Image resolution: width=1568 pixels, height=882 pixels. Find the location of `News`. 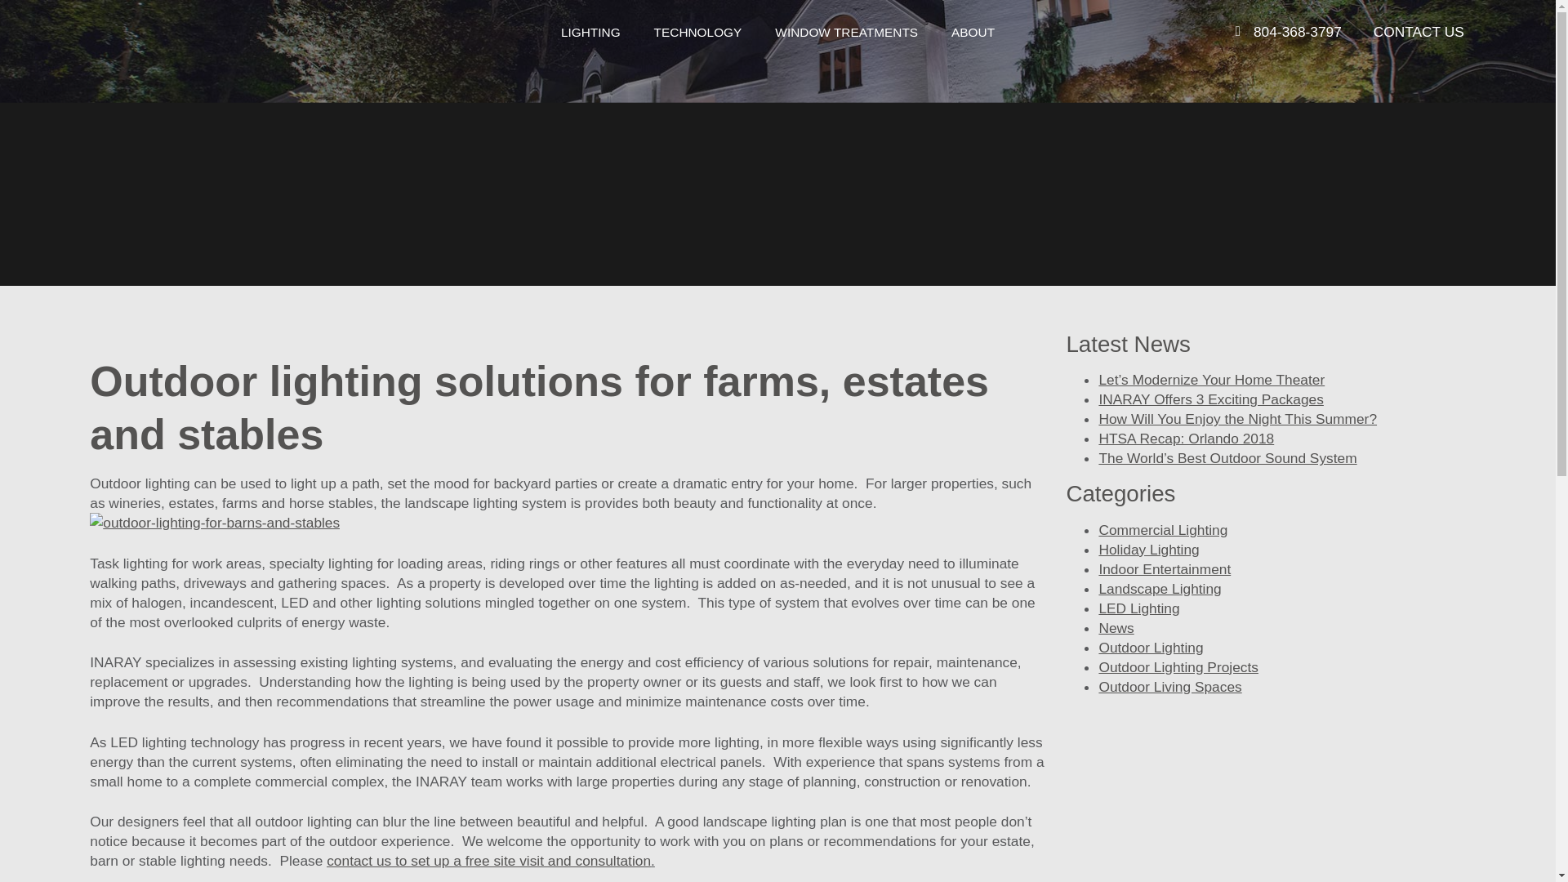

News is located at coordinates (1116, 627).